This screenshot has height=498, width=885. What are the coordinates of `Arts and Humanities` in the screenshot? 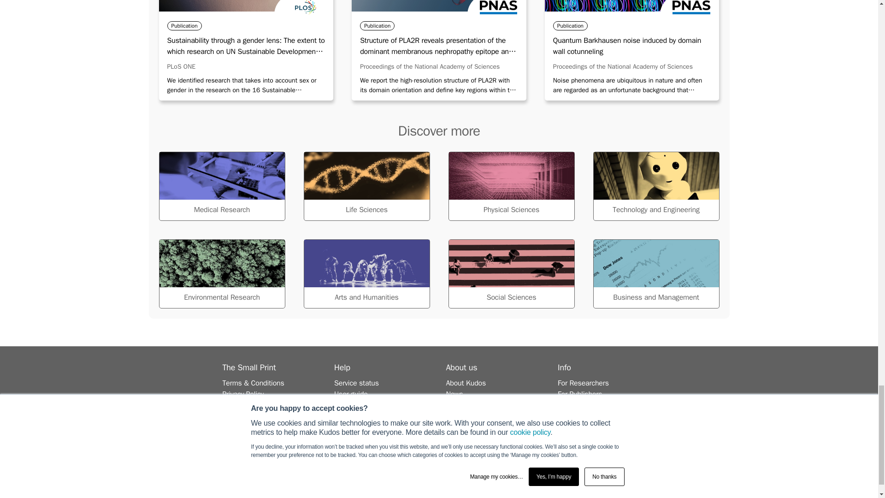 It's located at (366, 274).